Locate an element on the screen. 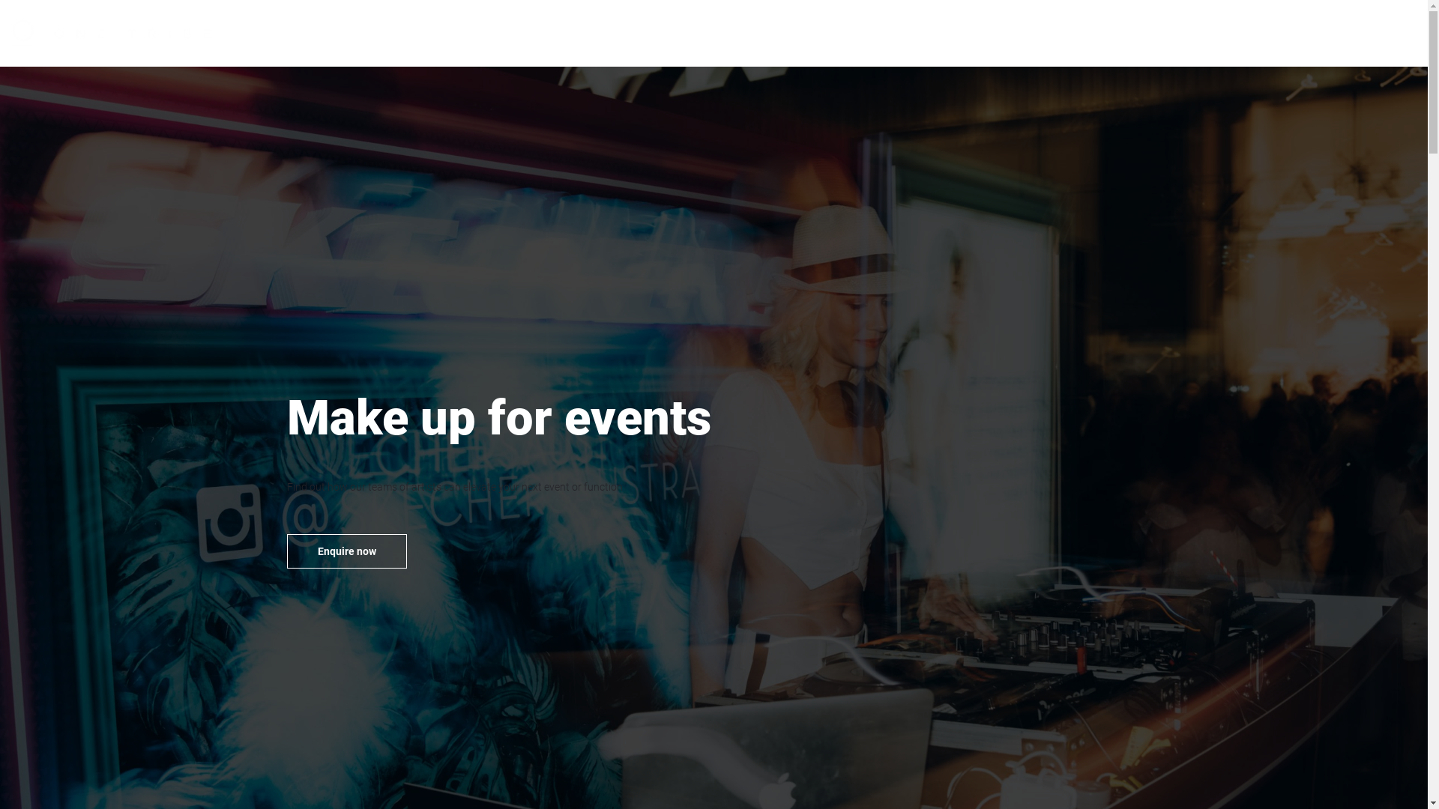 This screenshot has height=809, width=1439. Directory is located at coordinates (1188, 33).